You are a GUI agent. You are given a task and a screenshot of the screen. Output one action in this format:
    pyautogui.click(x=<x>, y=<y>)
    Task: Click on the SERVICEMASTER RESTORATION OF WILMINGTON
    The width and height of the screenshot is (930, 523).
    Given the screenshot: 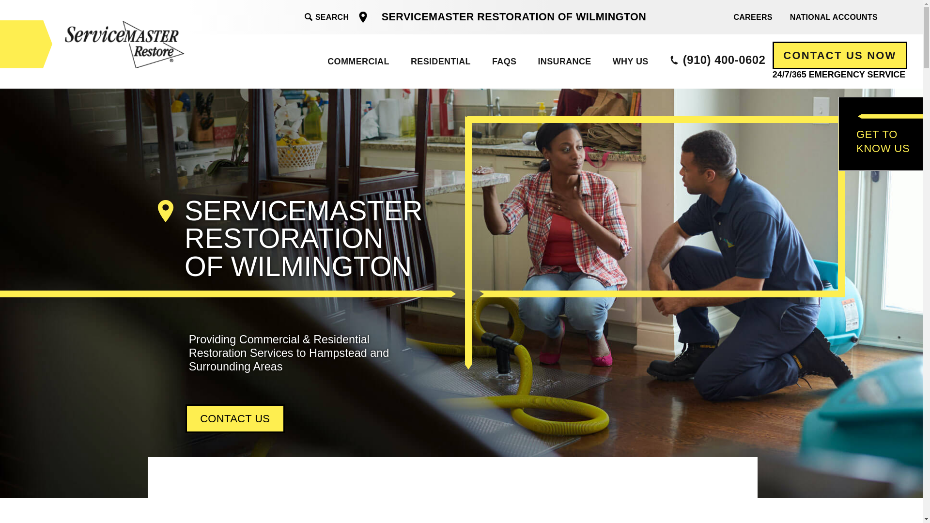 What is the action you would take?
    pyautogui.click(x=514, y=16)
    